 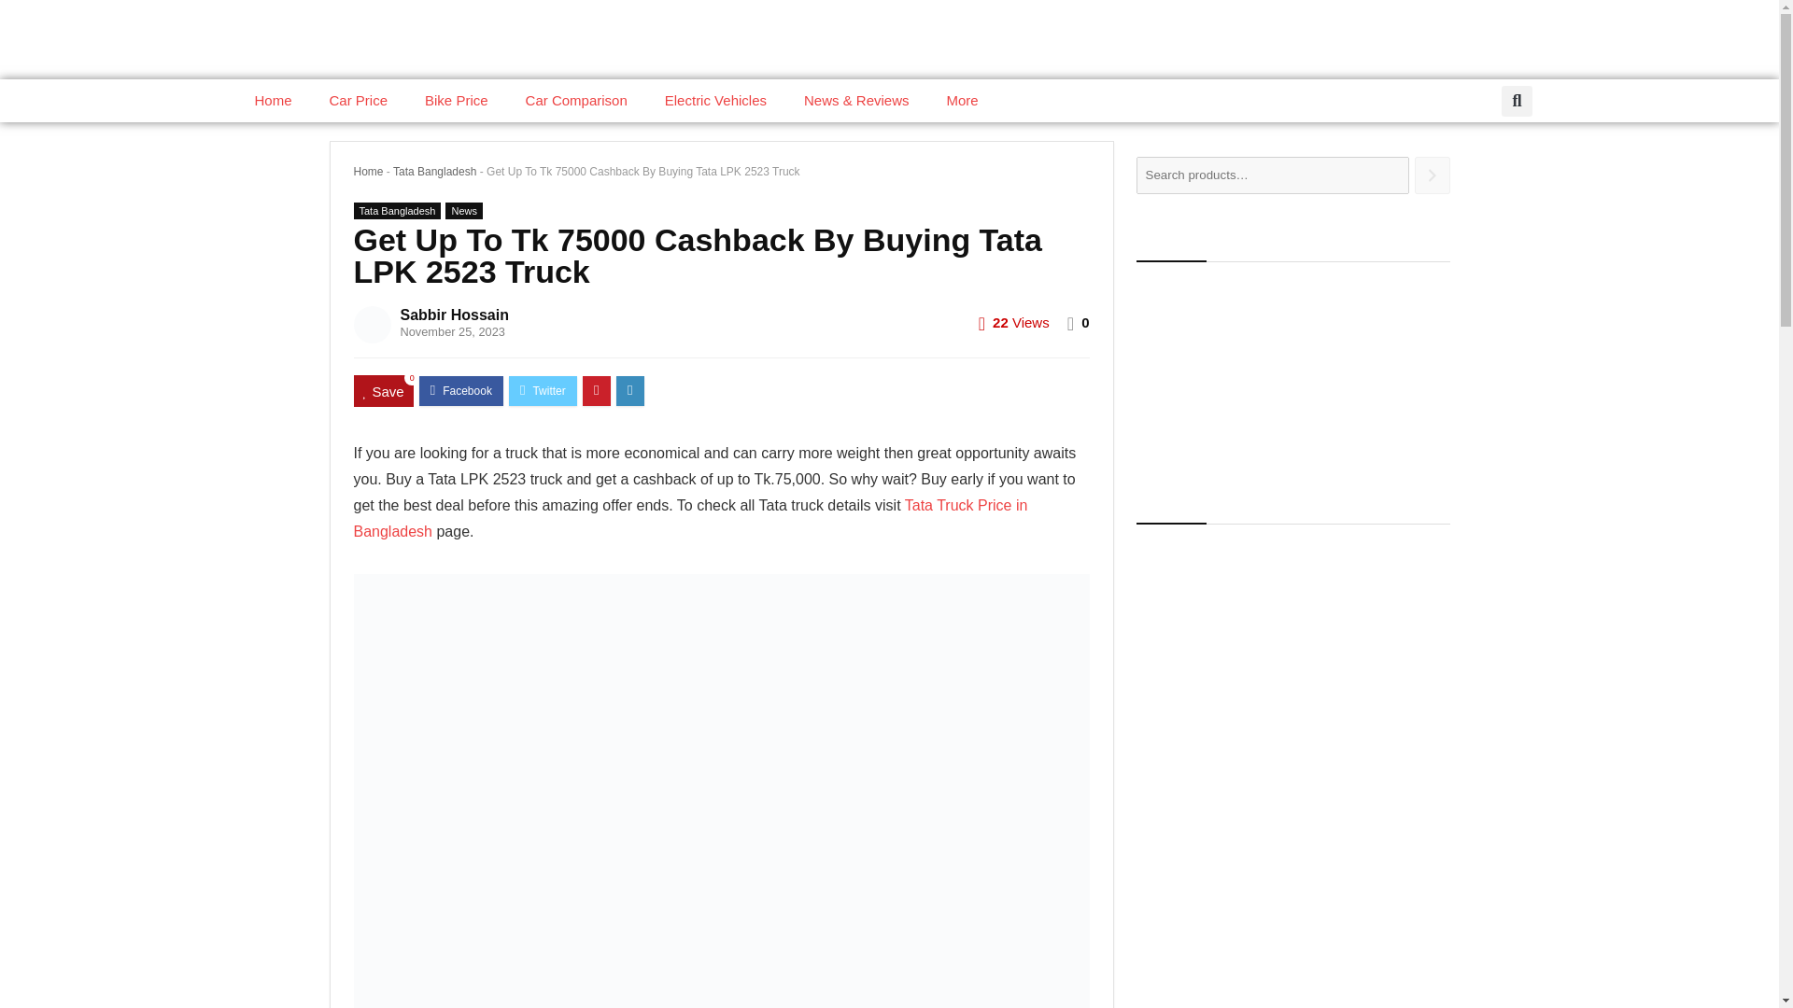 I want to click on Electric Vehicles, so click(x=715, y=101).